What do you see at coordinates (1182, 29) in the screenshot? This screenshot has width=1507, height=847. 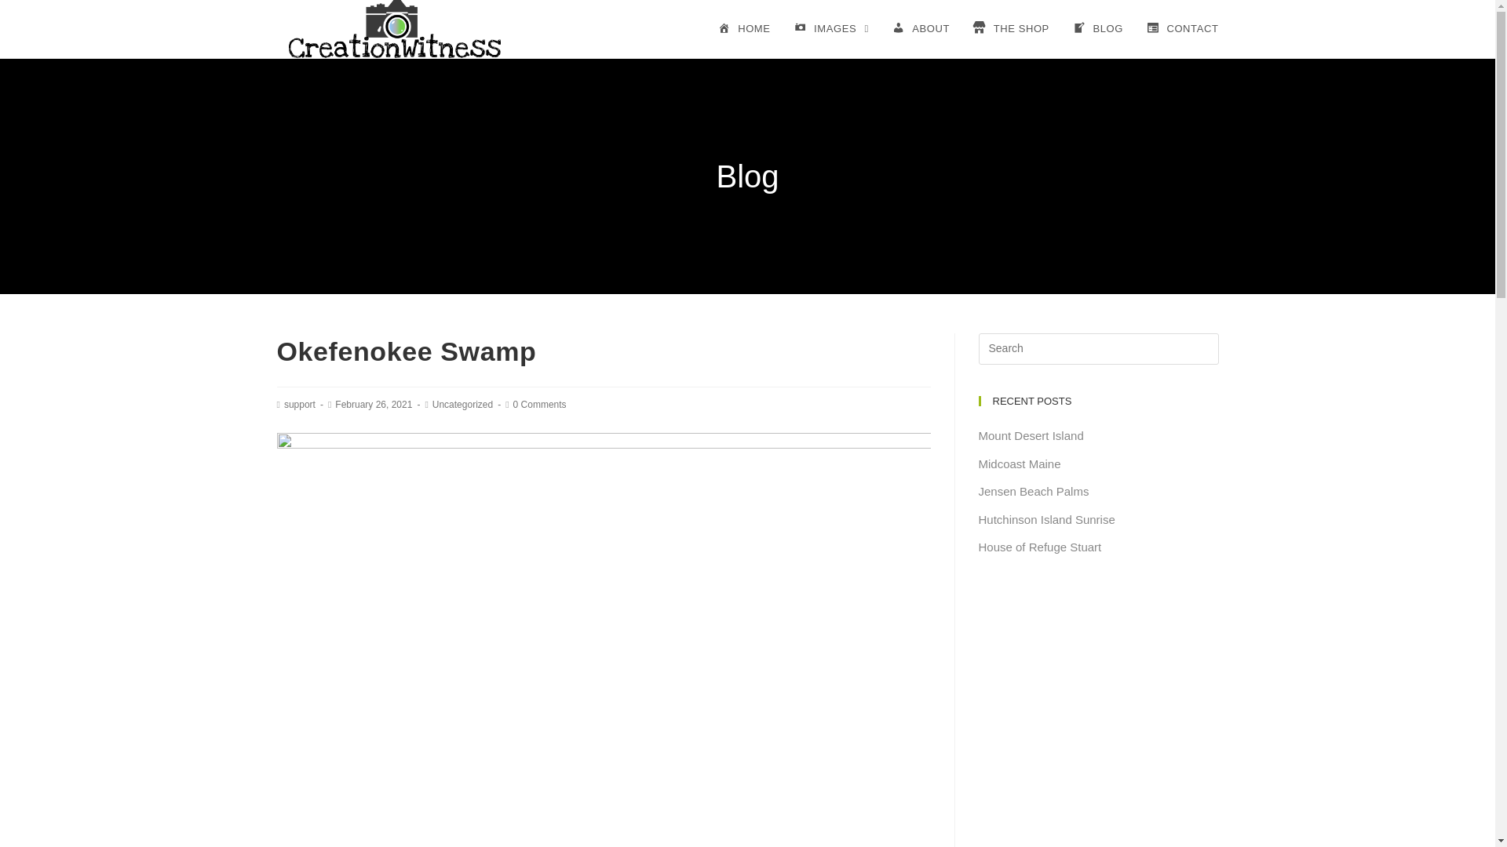 I see `CONTACT` at bounding box center [1182, 29].